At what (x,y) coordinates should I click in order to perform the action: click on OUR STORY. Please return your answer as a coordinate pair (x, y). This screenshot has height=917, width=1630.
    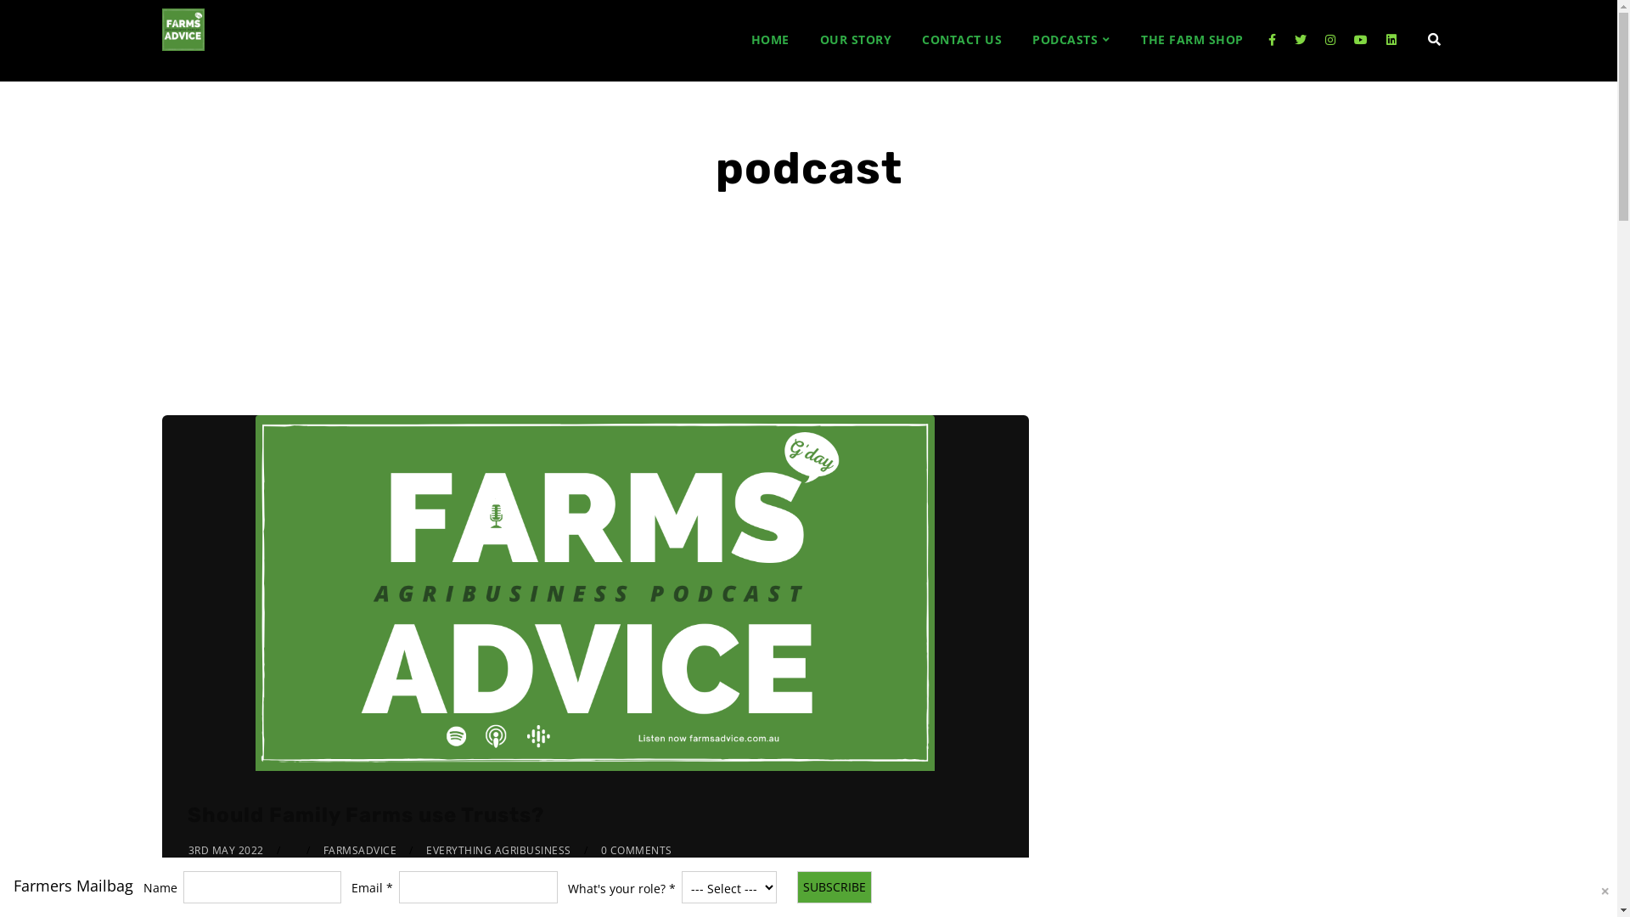
    Looking at the image, I should click on (856, 40).